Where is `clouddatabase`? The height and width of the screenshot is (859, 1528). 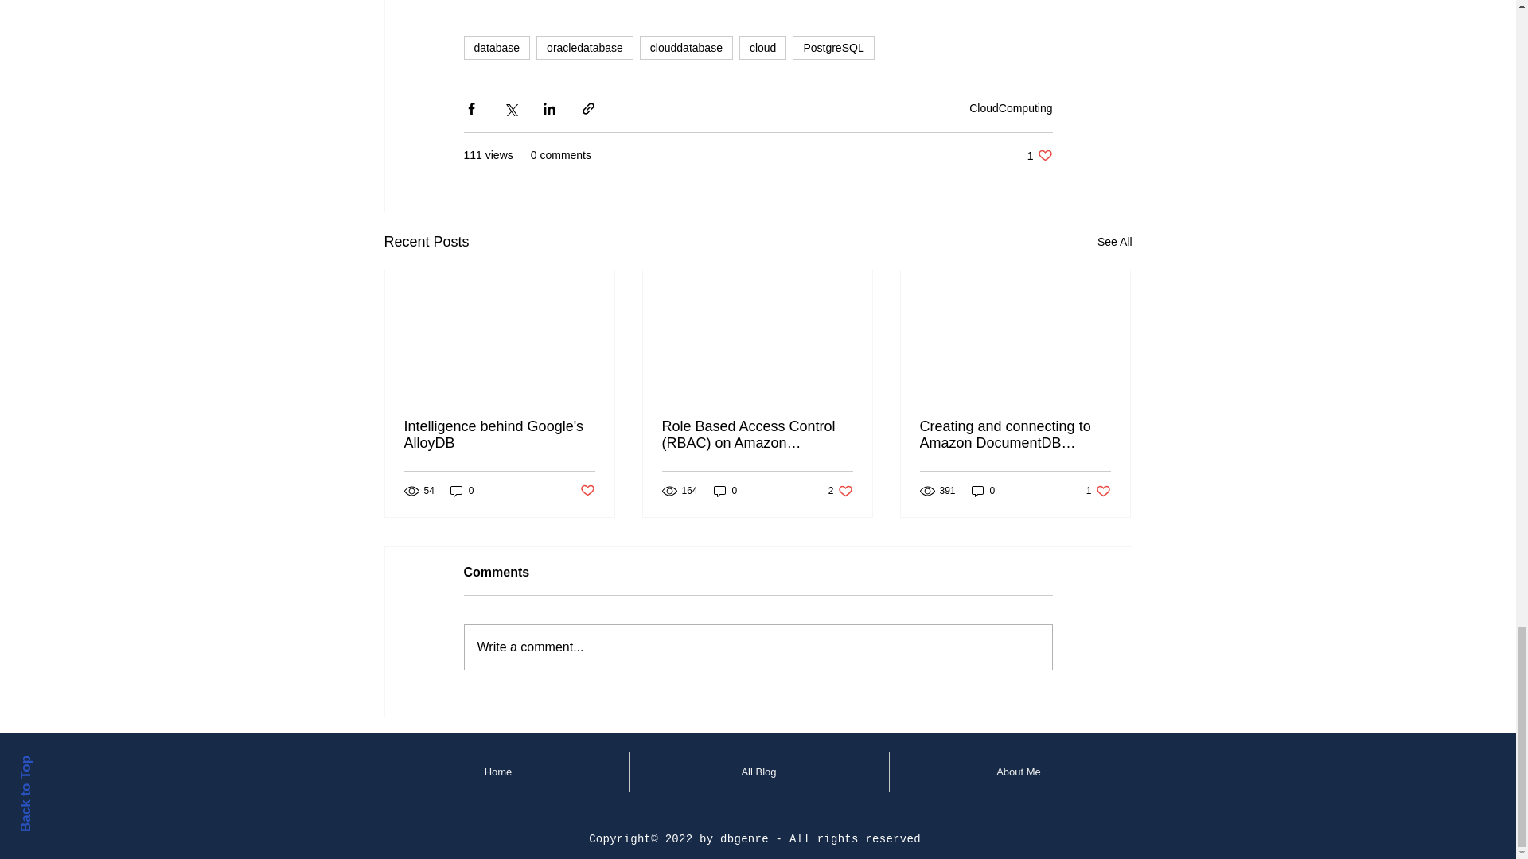
clouddatabase is located at coordinates (686, 48).